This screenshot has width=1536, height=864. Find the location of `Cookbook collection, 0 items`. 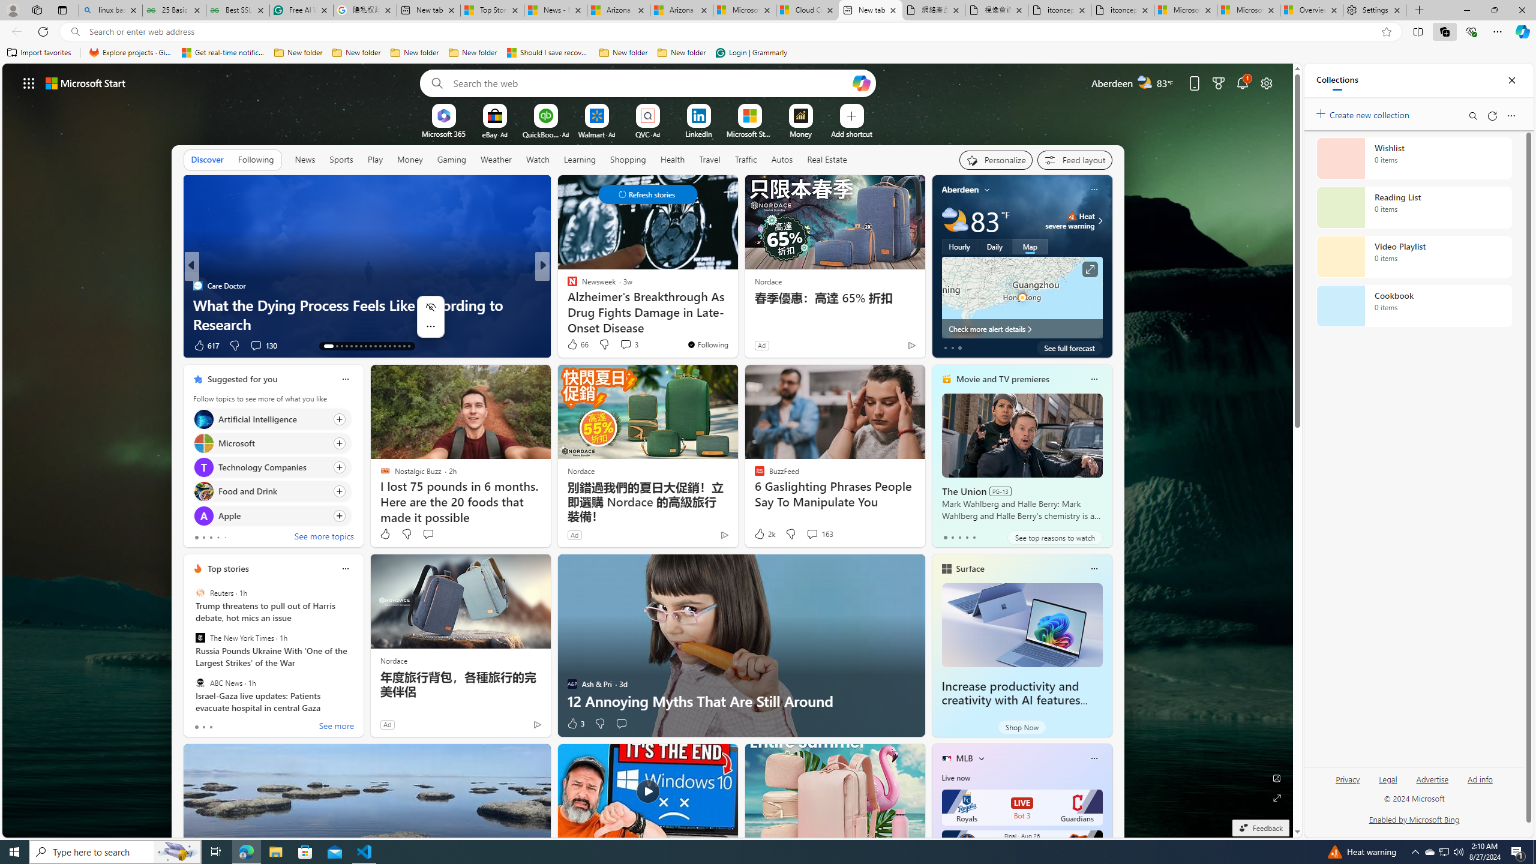

Cookbook collection, 0 items is located at coordinates (1414, 306).